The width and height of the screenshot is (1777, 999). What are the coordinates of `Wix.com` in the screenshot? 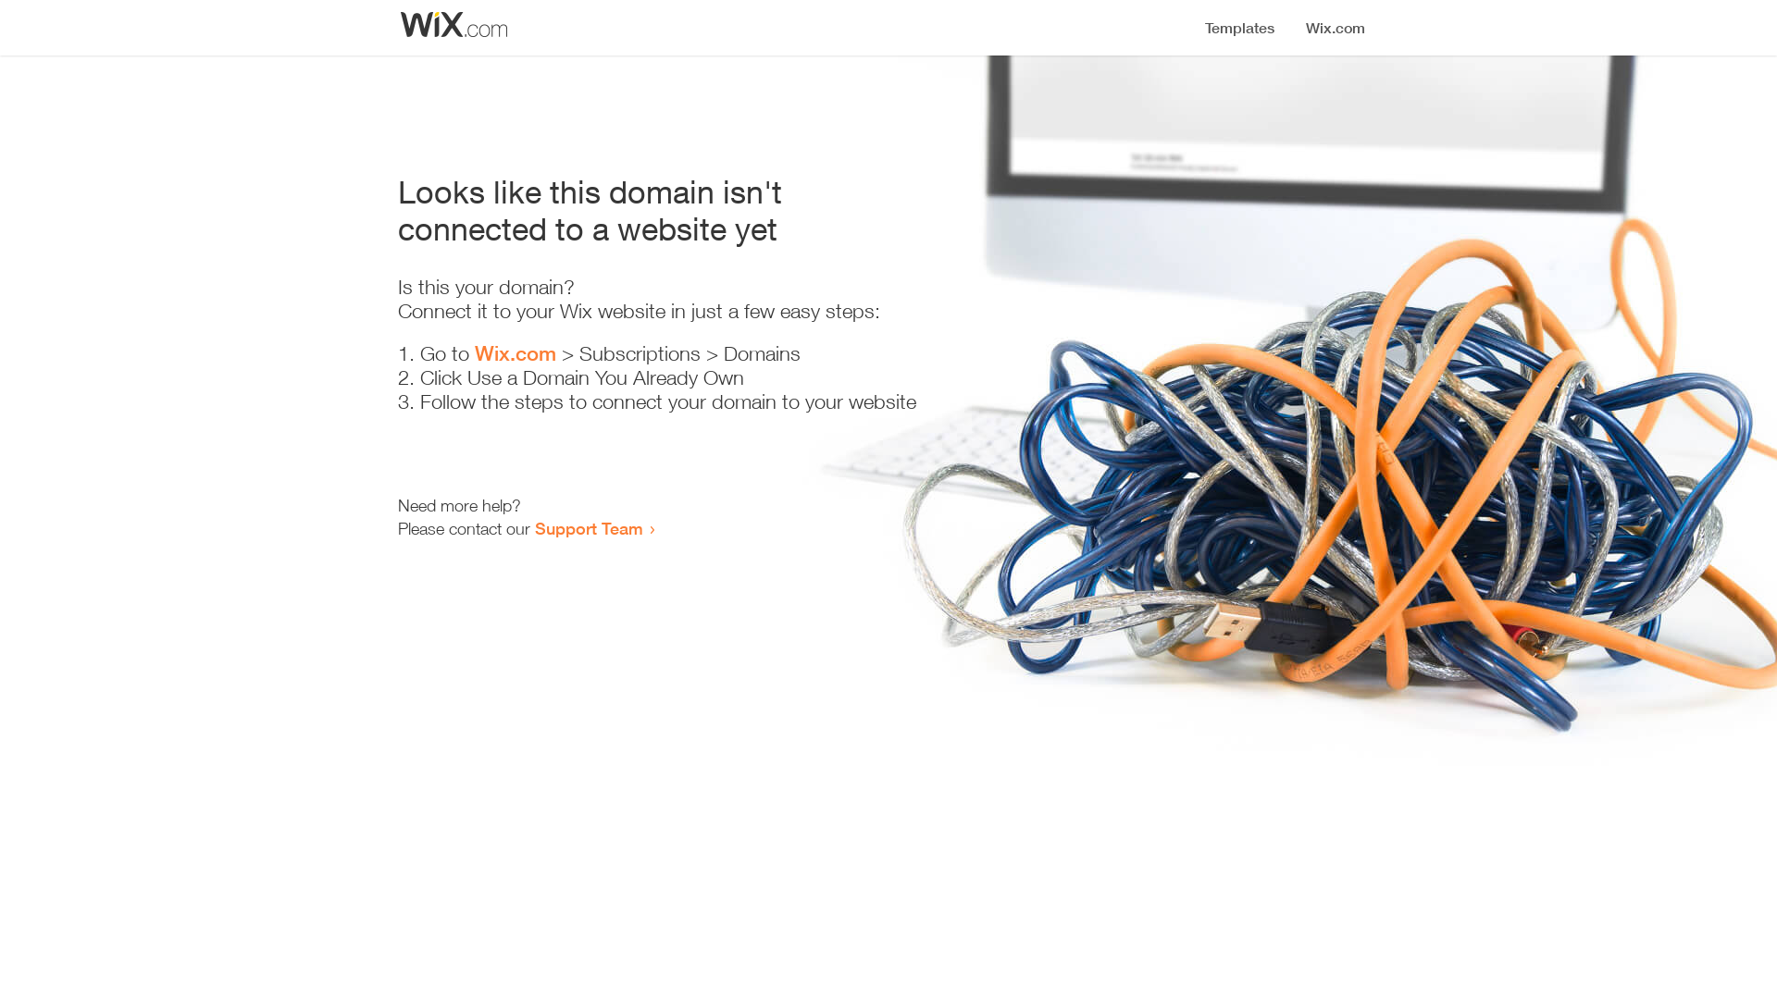 It's located at (516, 353).